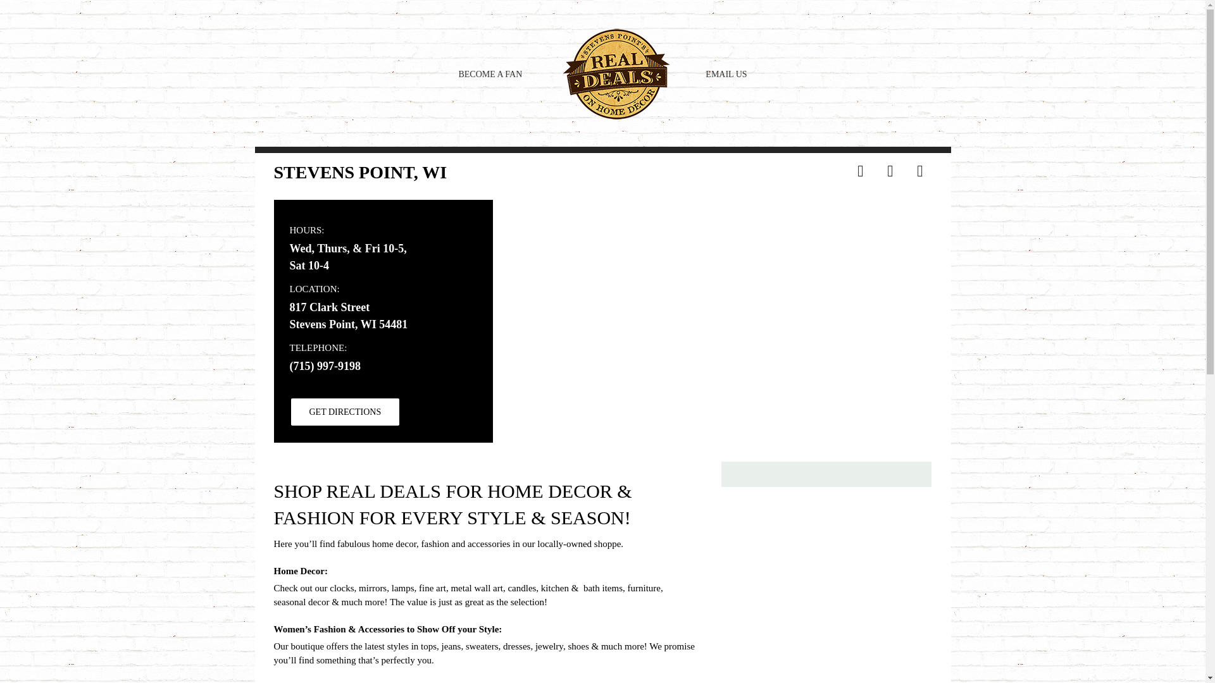  I want to click on STEVENS POINT, WI, so click(602, 178).